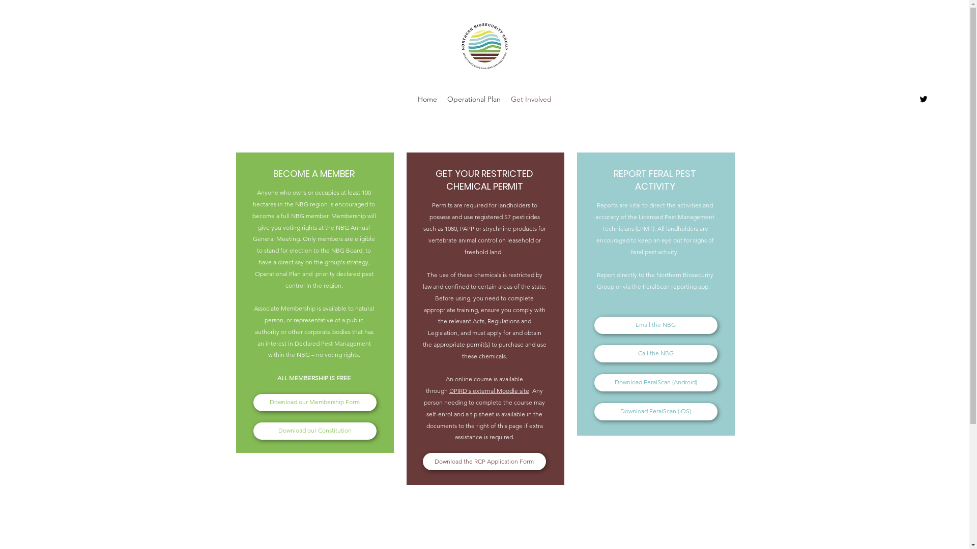  I want to click on Home, so click(427, 99).